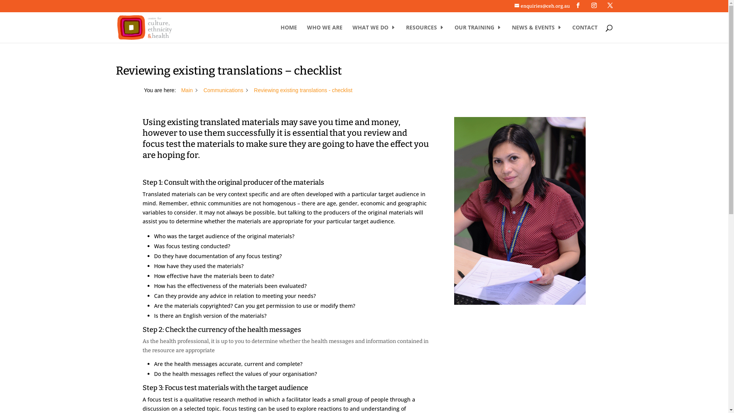 This screenshot has width=734, height=413. What do you see at coordinates (289, 34) in the screenshot?
I see `HOME` at bounding box center [289, 34].